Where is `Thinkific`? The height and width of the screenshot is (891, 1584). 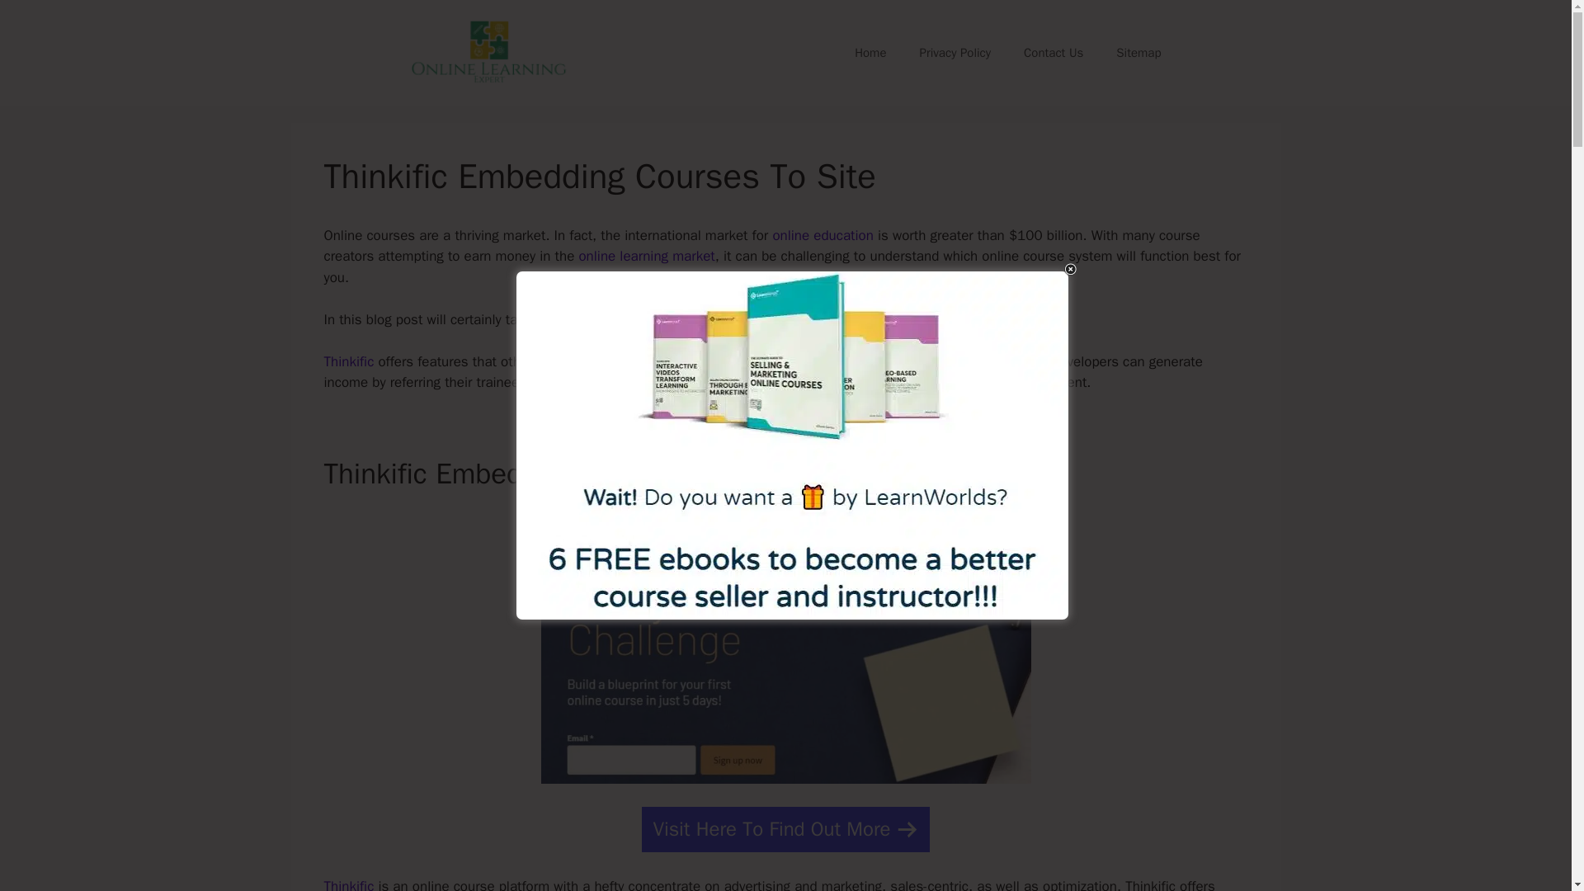 Thinkific is located at coordinates (348, 884).